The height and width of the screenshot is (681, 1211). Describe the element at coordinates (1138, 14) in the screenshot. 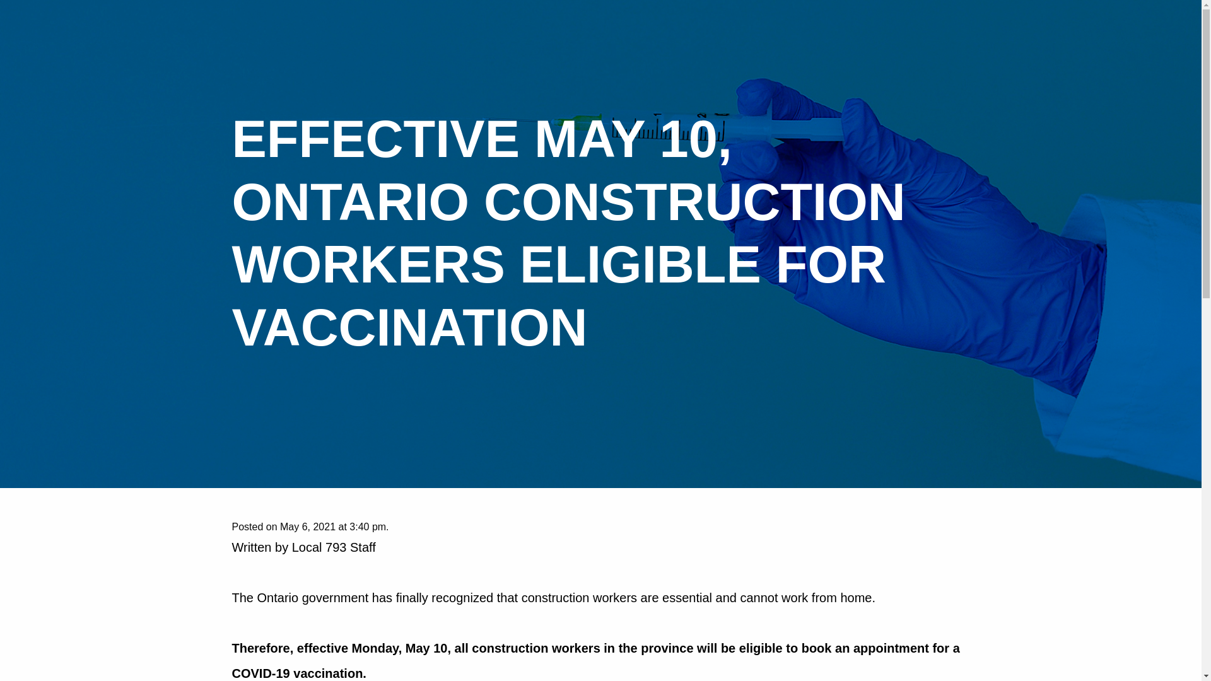

I see `Store` at that location.